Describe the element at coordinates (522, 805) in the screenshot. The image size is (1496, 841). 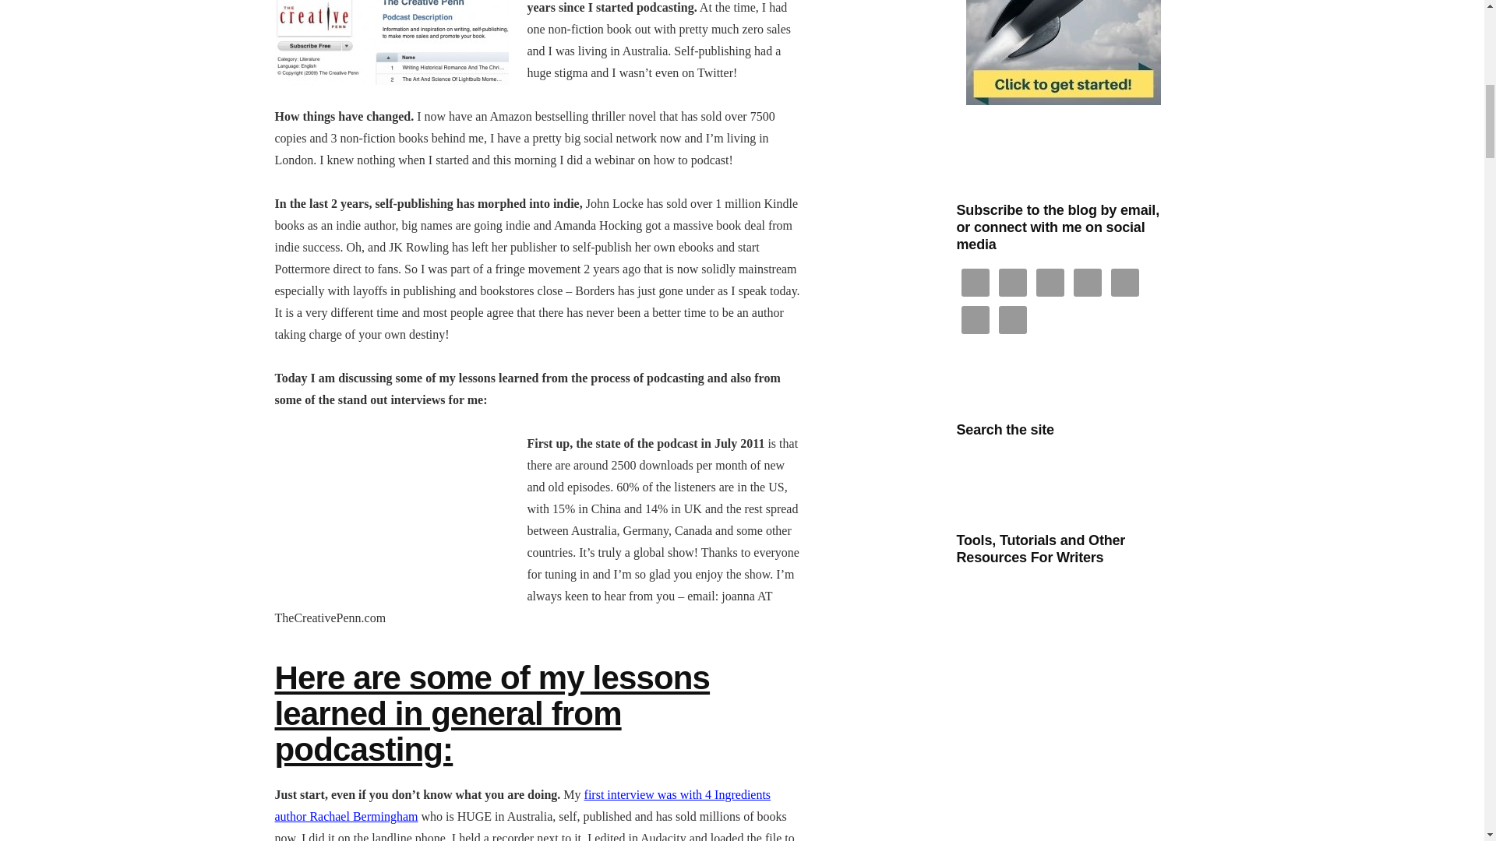
I see `rachael bermingham` at that location.